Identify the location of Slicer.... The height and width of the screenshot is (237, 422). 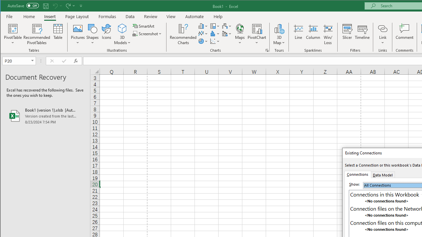
(347, 34).